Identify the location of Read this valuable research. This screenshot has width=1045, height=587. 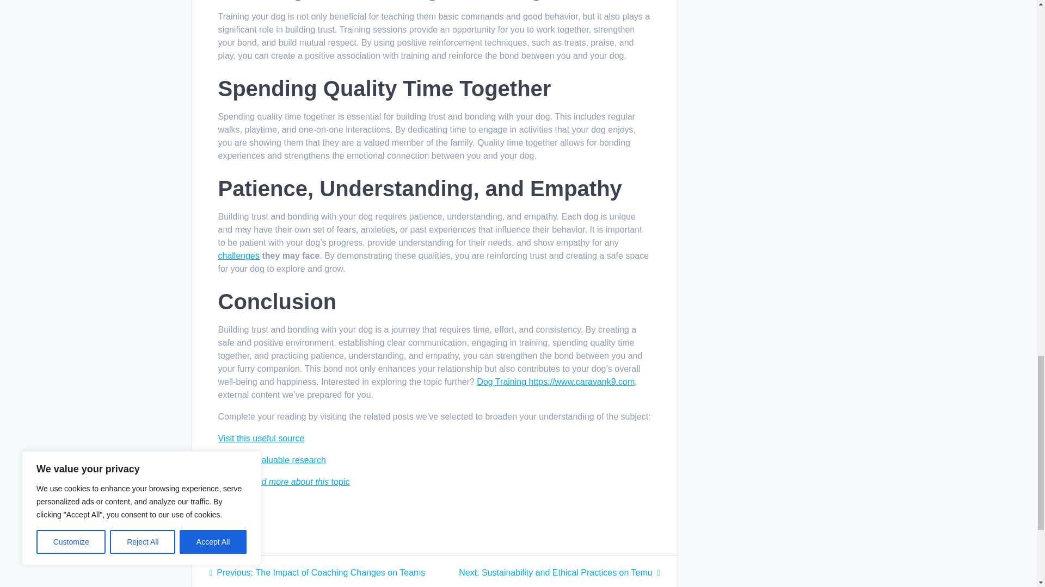
(271, 460).